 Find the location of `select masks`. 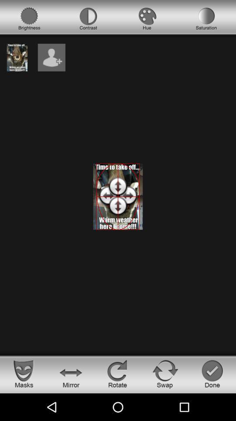

select masks is located at coordinates (24, 374).